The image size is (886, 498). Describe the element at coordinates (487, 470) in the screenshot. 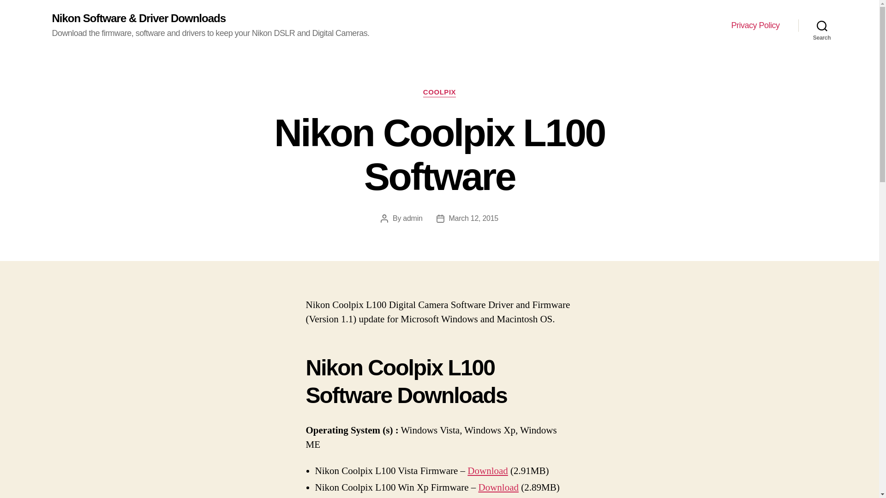

I see `Download` at that location.